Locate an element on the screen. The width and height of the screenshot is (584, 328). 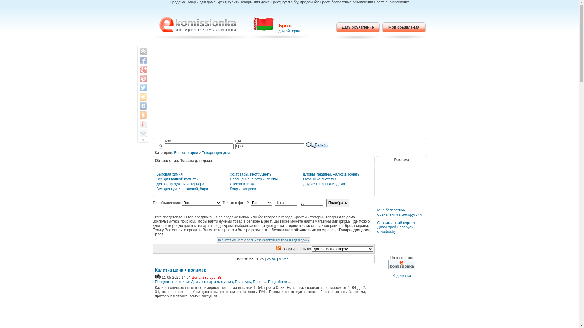
Share on Twitter is located at coordinates (143, 88).